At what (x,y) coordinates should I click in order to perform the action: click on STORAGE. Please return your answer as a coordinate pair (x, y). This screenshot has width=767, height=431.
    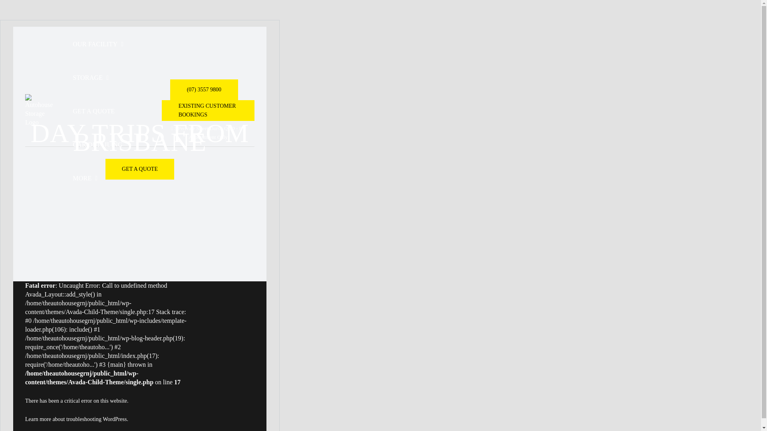
    Looking at the image, I should click on (91, 77).